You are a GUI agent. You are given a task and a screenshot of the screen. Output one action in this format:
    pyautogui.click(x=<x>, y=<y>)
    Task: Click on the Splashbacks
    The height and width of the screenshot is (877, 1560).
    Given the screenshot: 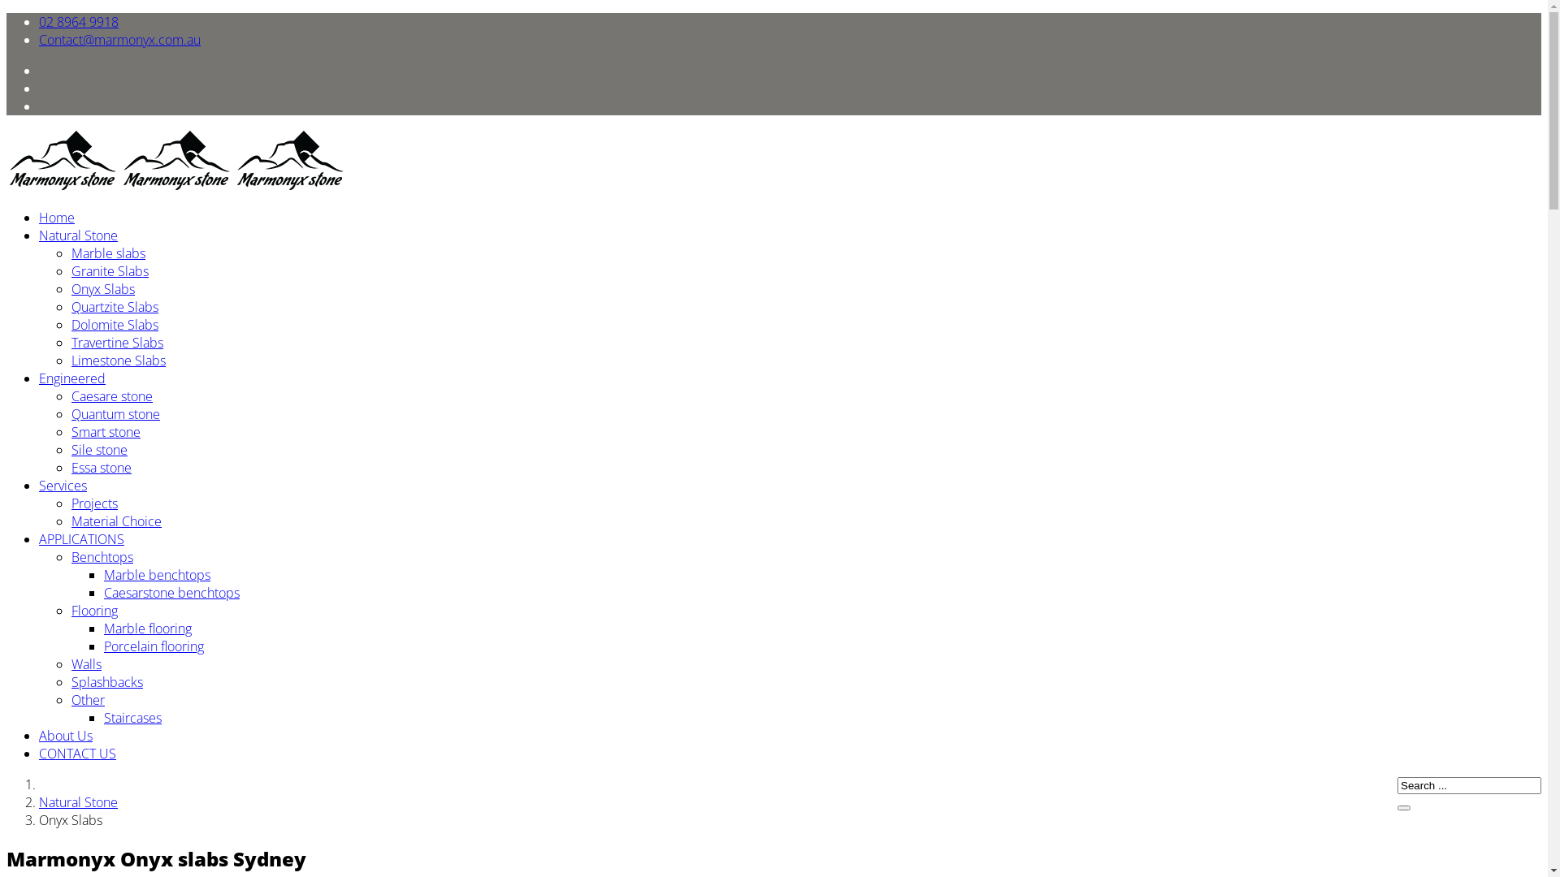 What is the action you would take?
    pyautogui.click(x=107, y=682)
    